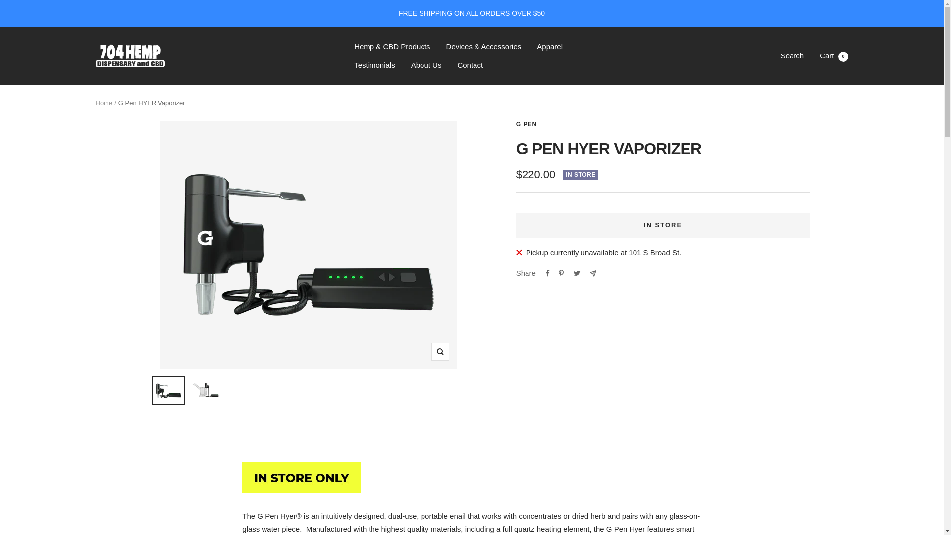 The width and height of the screenshot is (951, 535). Describe the element at coordinates (130, 56) in the screenshot. I see `704-hemp` at that location.